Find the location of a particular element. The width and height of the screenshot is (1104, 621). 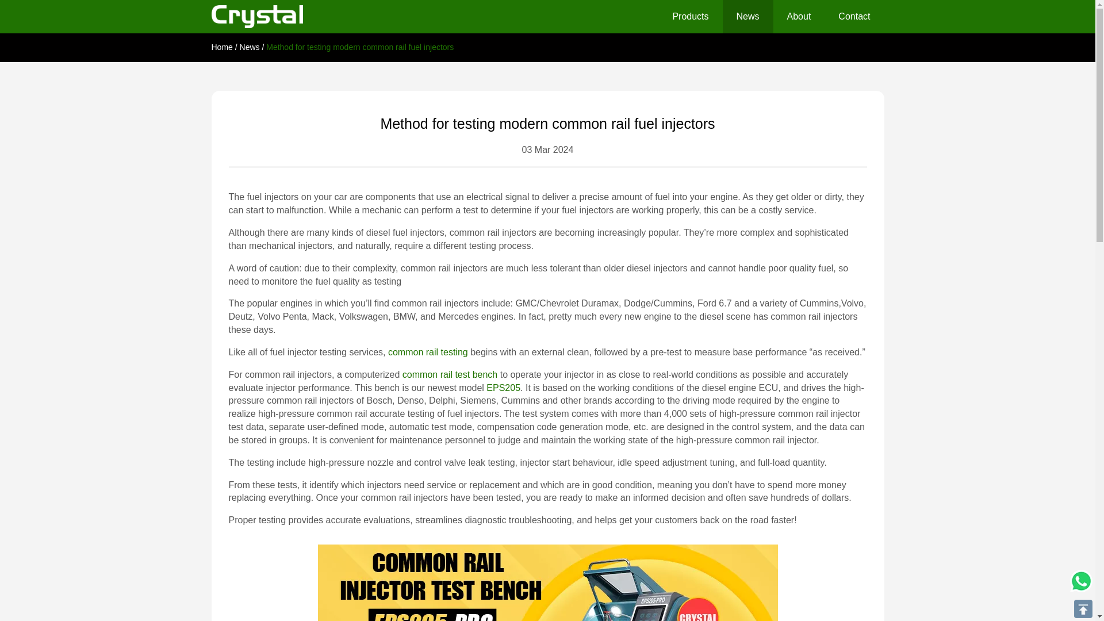

News is located at coordinates (250, 47).